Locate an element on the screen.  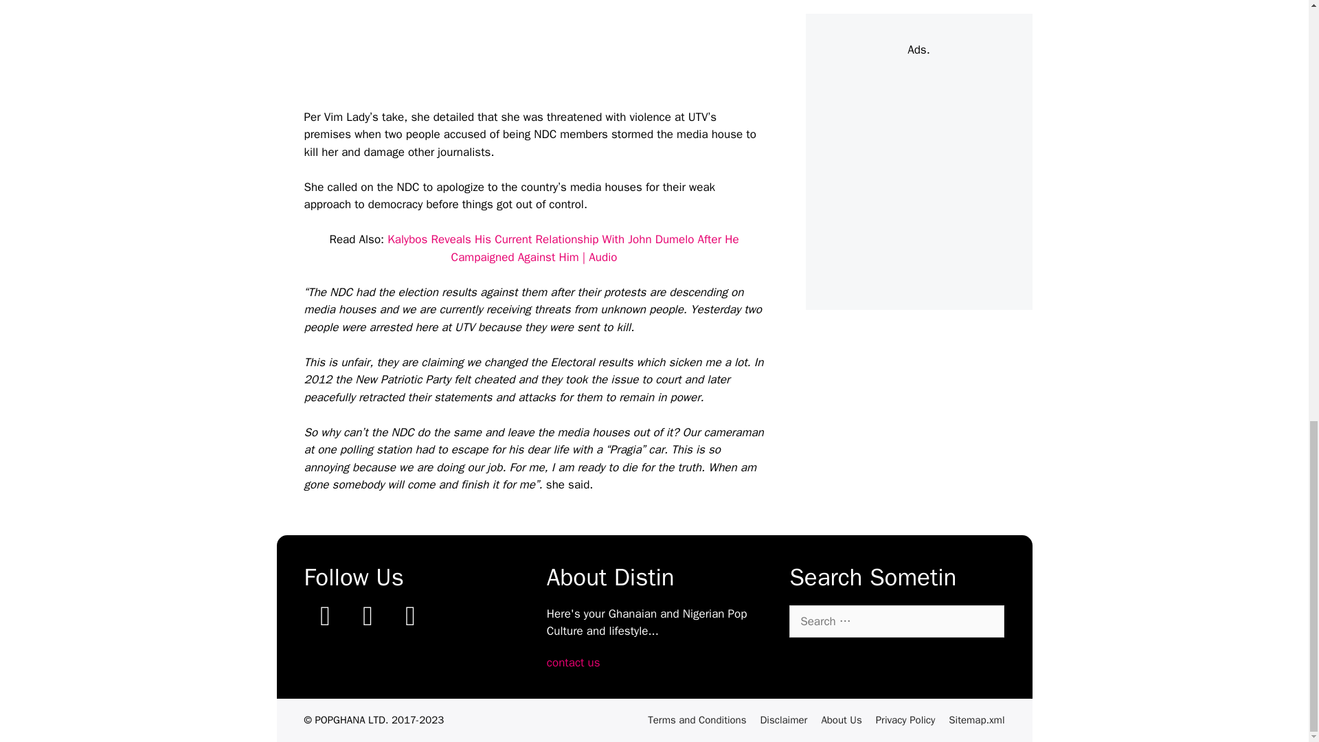
Sitemap.xml is located at coordinates (976, 720).